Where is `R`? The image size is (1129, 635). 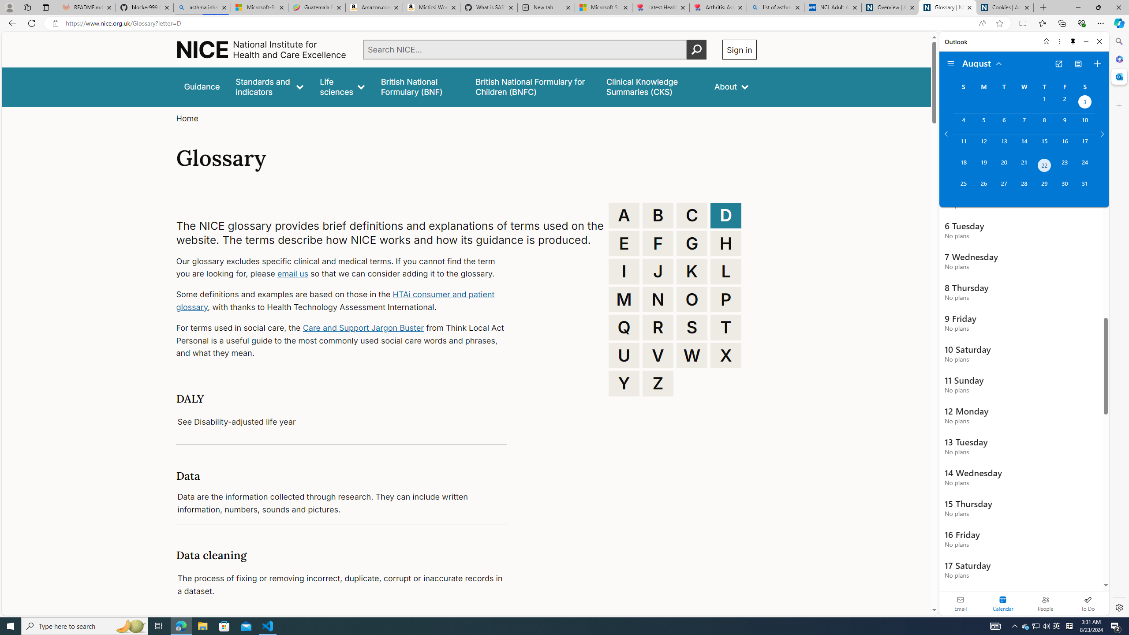
R is located at coordinates (658, 327).